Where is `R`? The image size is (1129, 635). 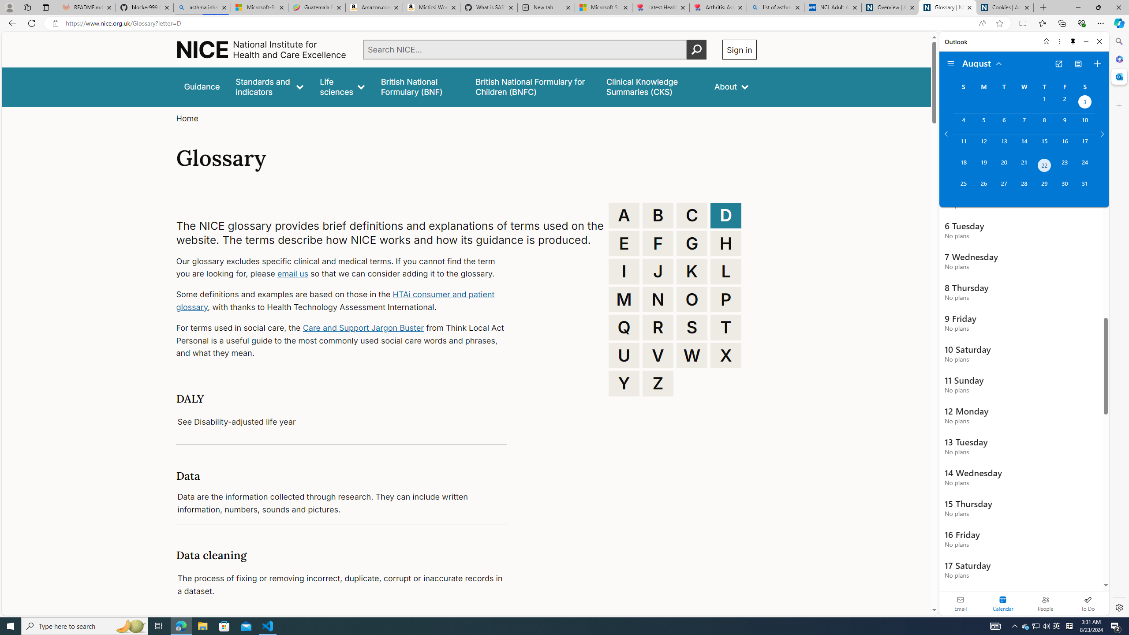
R is located at coordinates (658, 327).